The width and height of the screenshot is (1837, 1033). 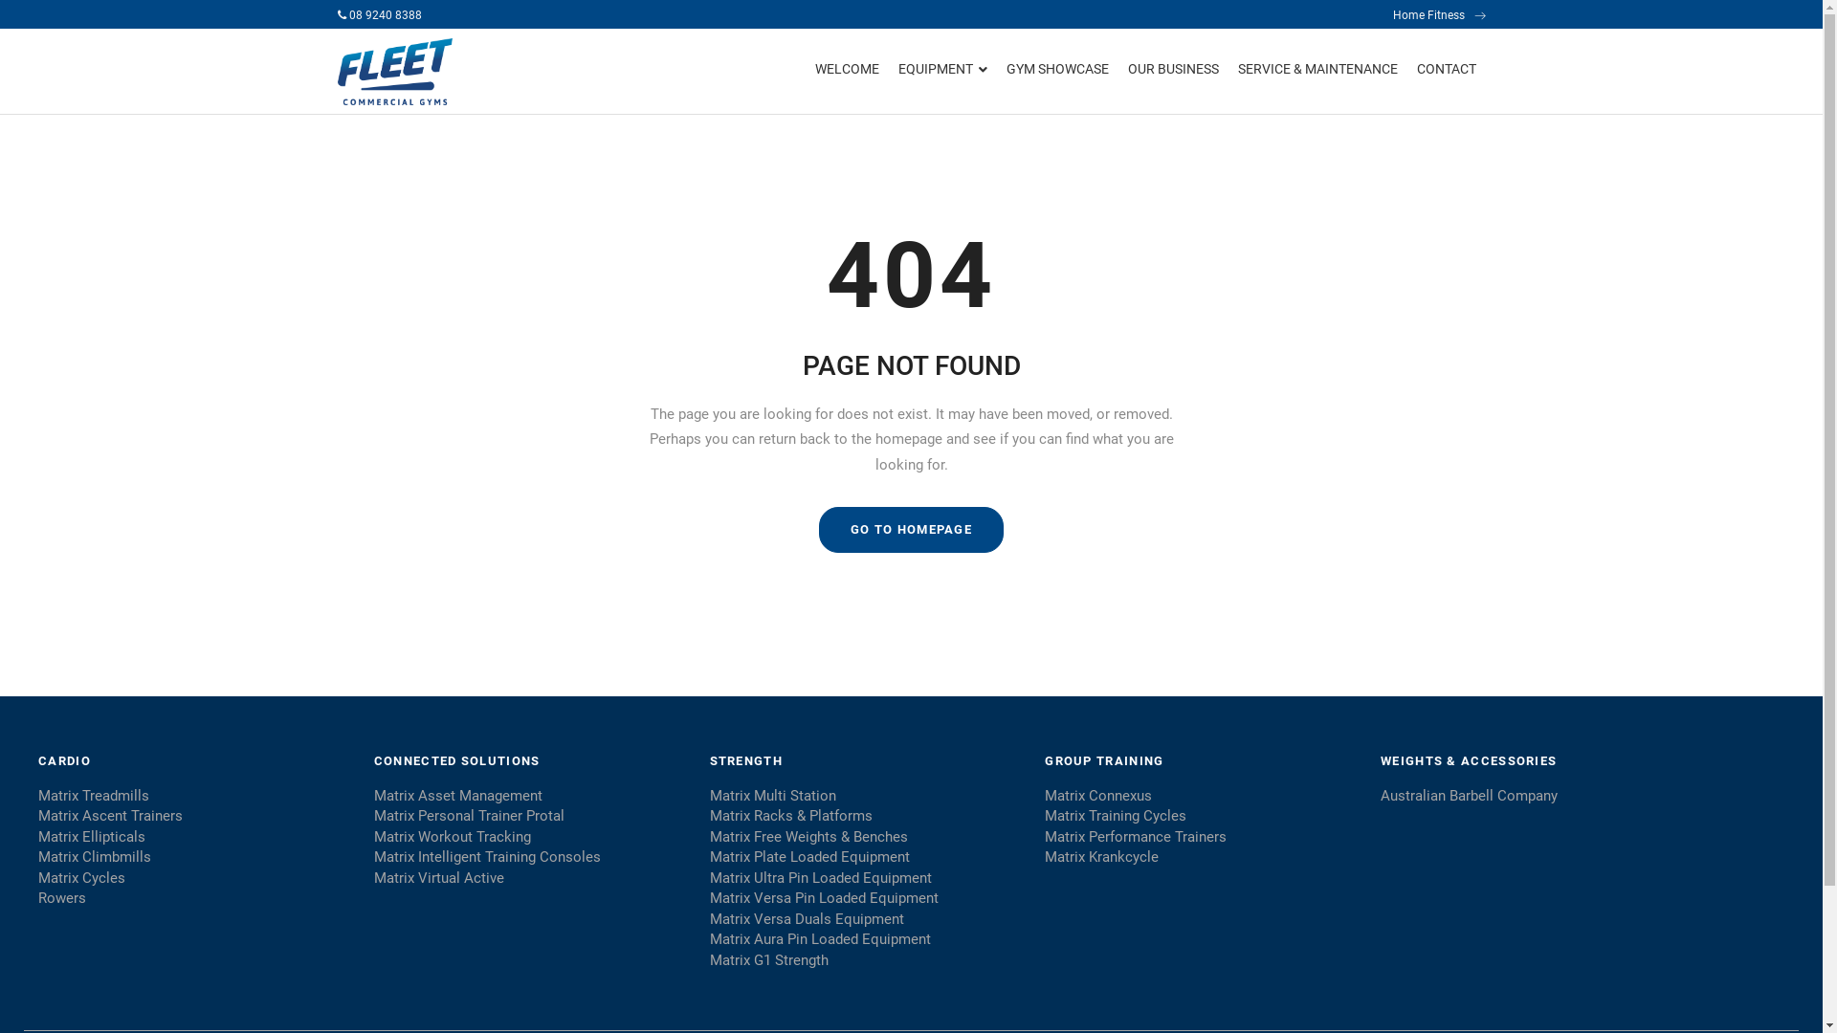 What do you see at coordinates (867, 857) in the screenshot?
I see `Matrix Plate Loaded Equipment` at bounding box center [867, 857].